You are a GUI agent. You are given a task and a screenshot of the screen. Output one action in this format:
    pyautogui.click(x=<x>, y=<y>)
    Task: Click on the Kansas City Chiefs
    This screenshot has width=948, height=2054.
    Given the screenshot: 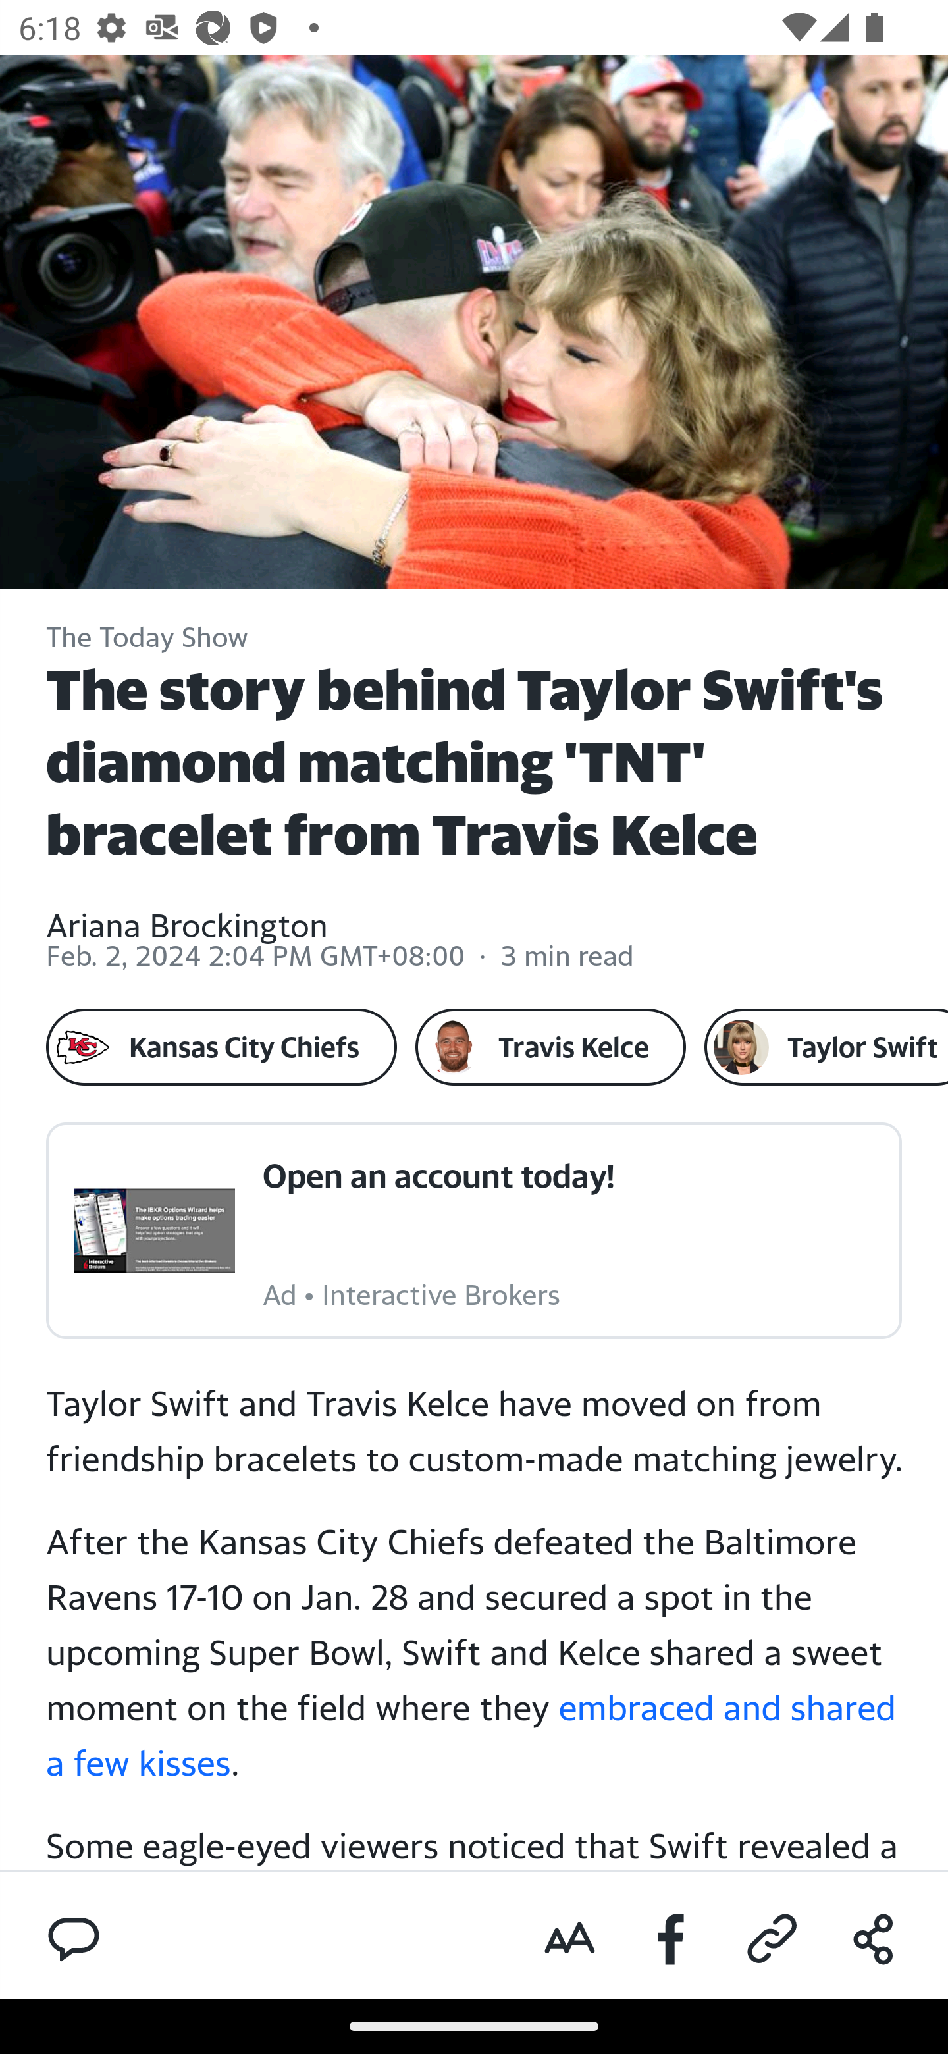 What is the action you would take?
    pyautogui.click(x=221, y=1047)
    